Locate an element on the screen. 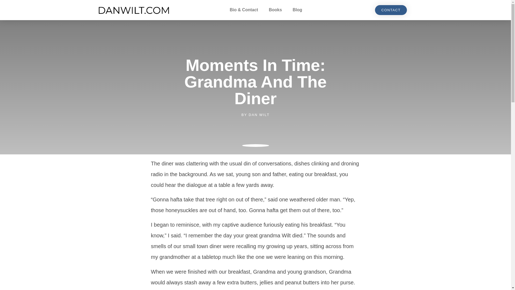 The image size is (515, 290). CONTACT is located at coordinates (391, 10).